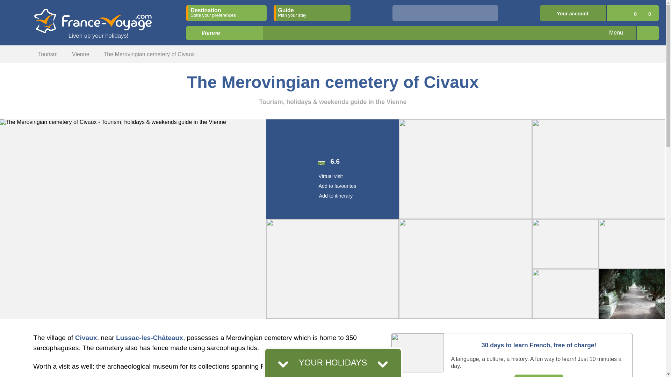  I want to click on Home, so click(18, 53).